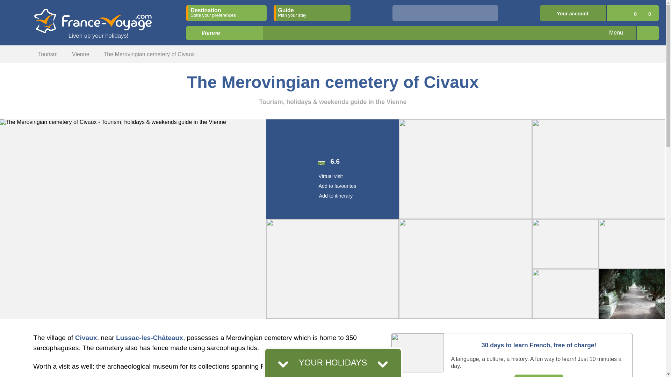  I want to click on Home, so click(18, 53).